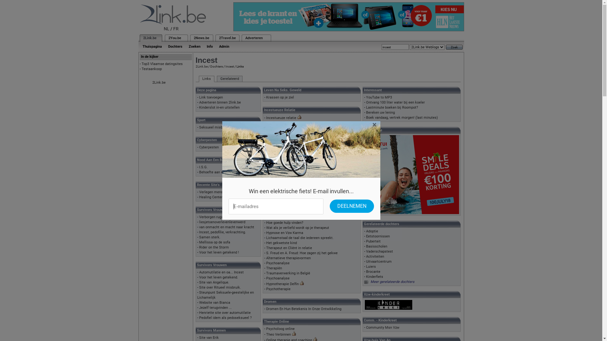 The width and height of the screenshot is (607, 341). What do you see at coordinates (211, 97) in the screenshot?
I see `Link toevoegen` at bounding box center [211, 97].